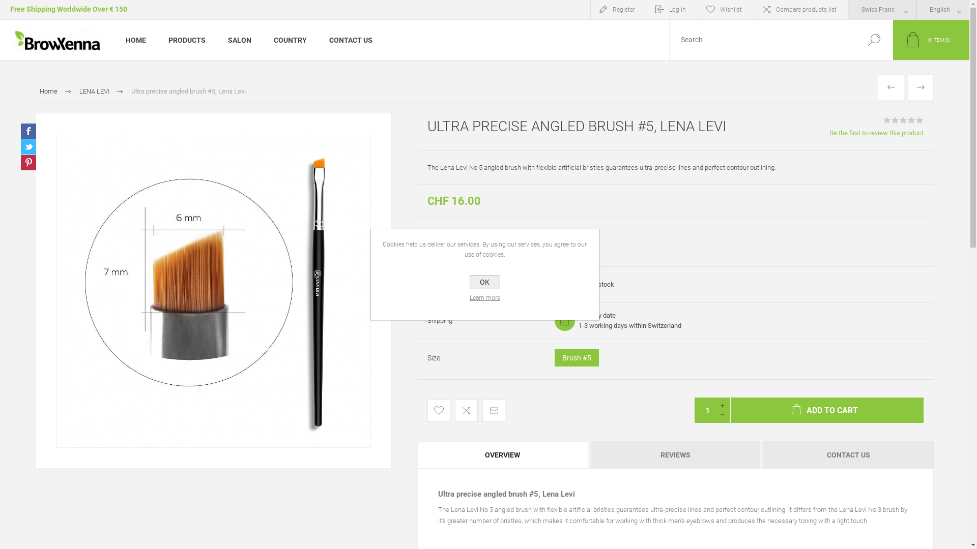  What do you see at coordinates (439, 411) in the screenshot?
I see `Add to wishlist` at bounding box center [439, 411].